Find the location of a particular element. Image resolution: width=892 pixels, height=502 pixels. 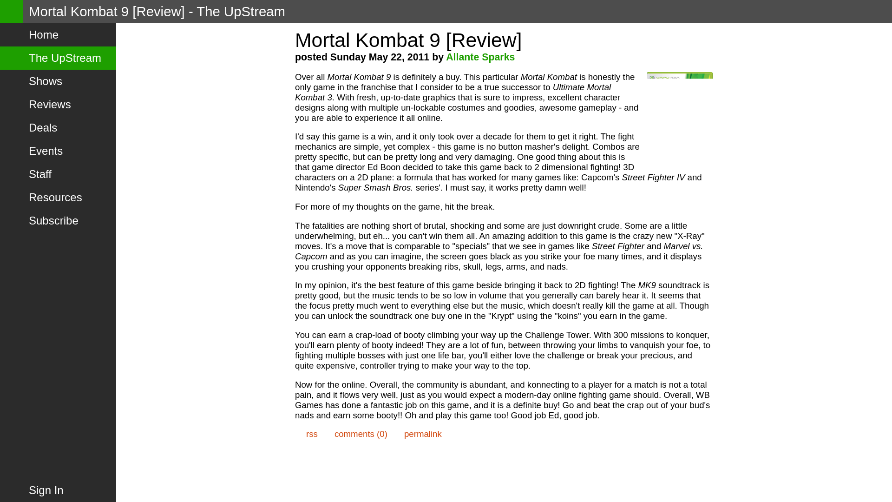

Subscribe is located at coordinates (58, 221).